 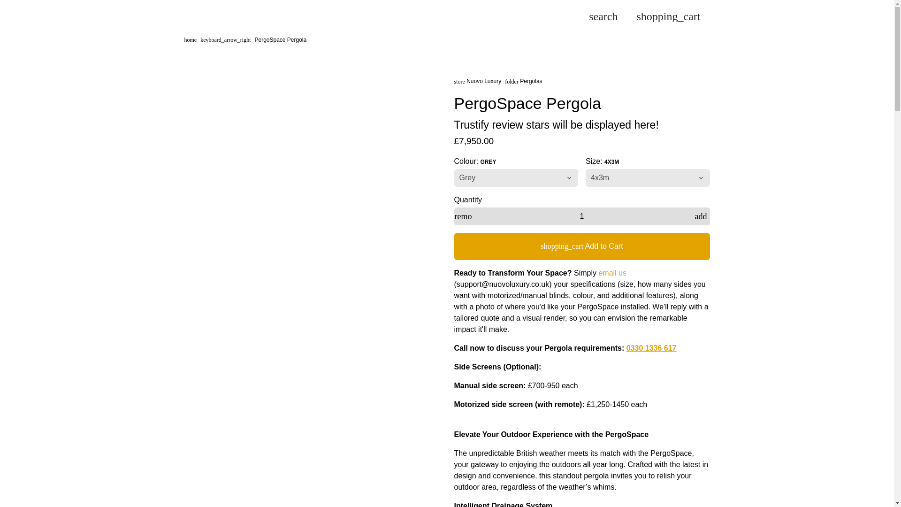 I want to click on PergoSpace Pergola, so click(x=280, y=39).